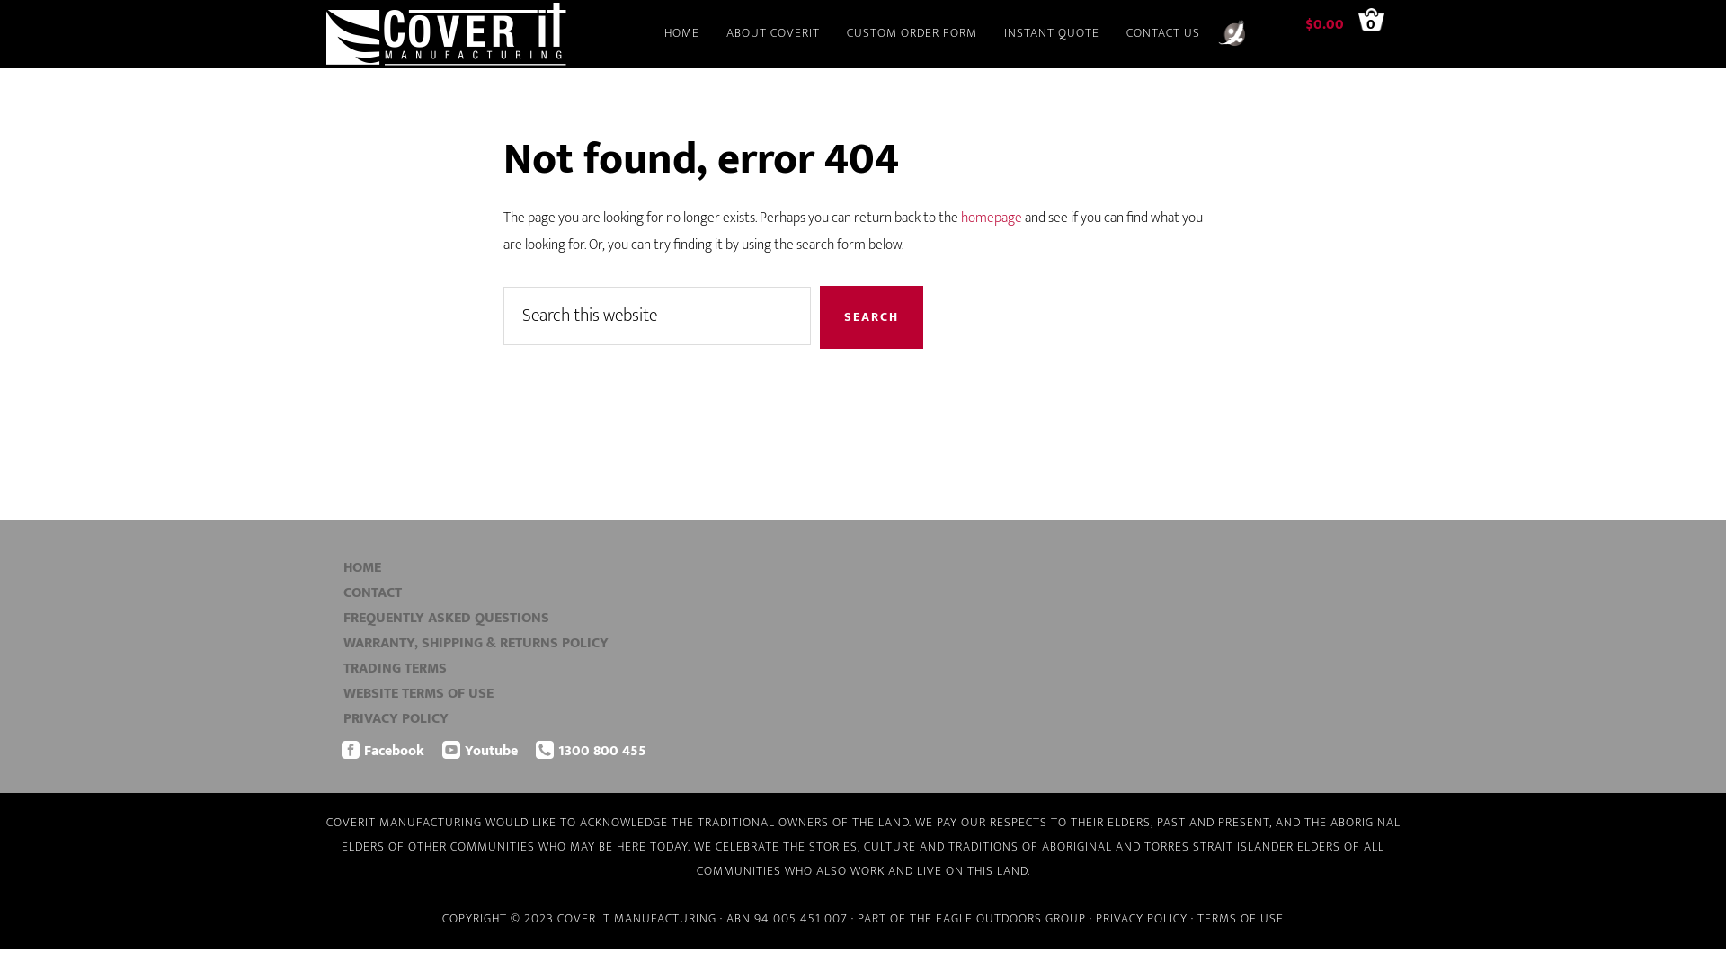 This screenshot has height=971, width=1726. Describe the element at coordinates (1052, 34) in the screenshot. I see `INSTANT QUOTE` at that location.